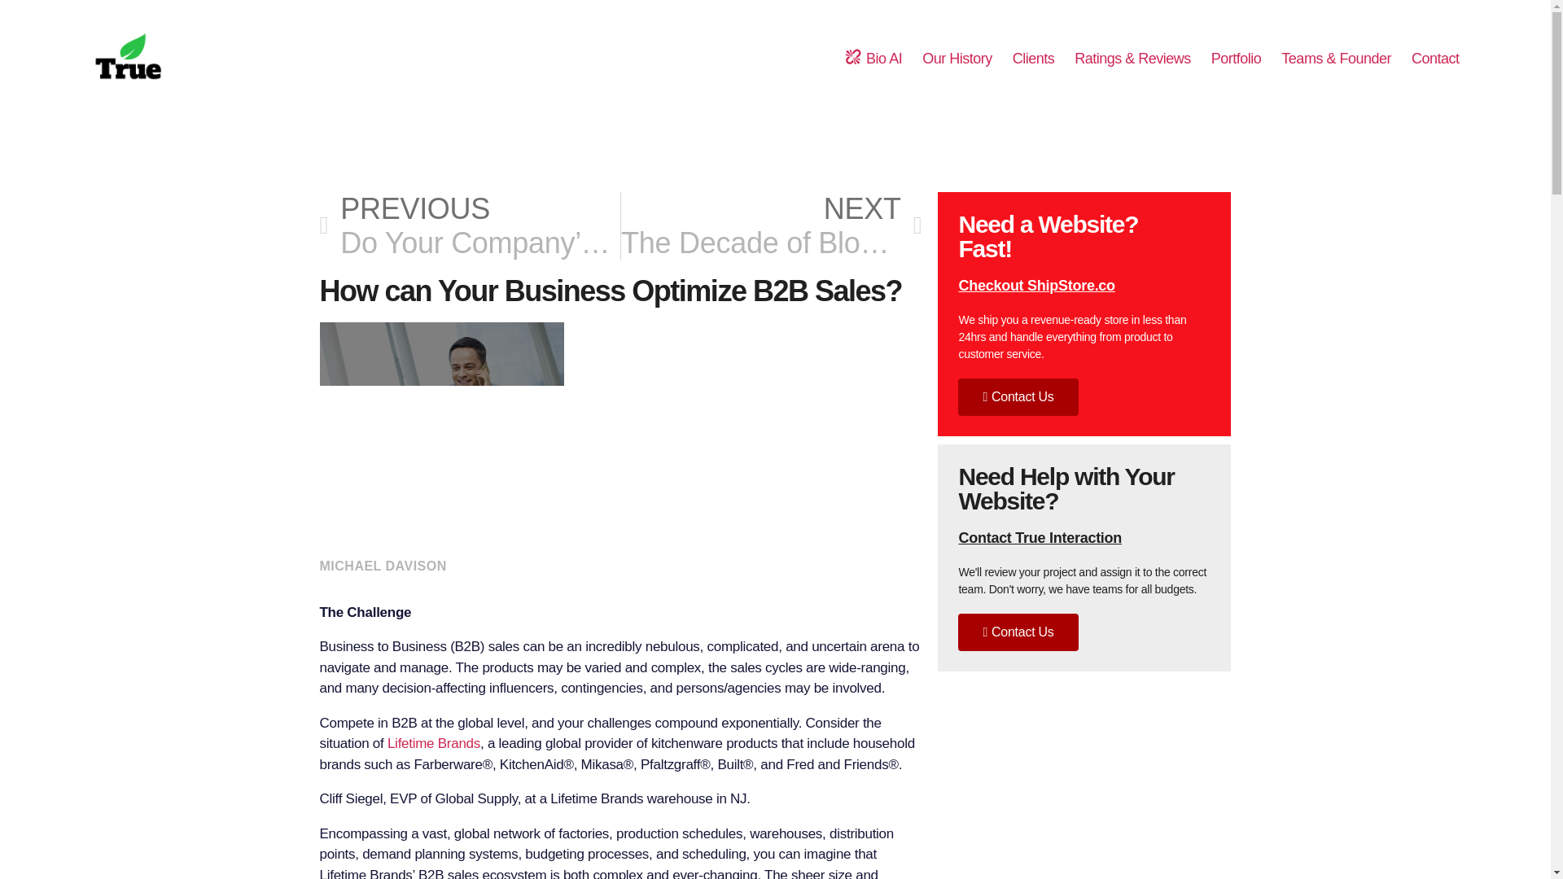 Image resolution: width=1563 pixels, height=879 pixels. I want to click on Bio AI, so click(1034, 59).